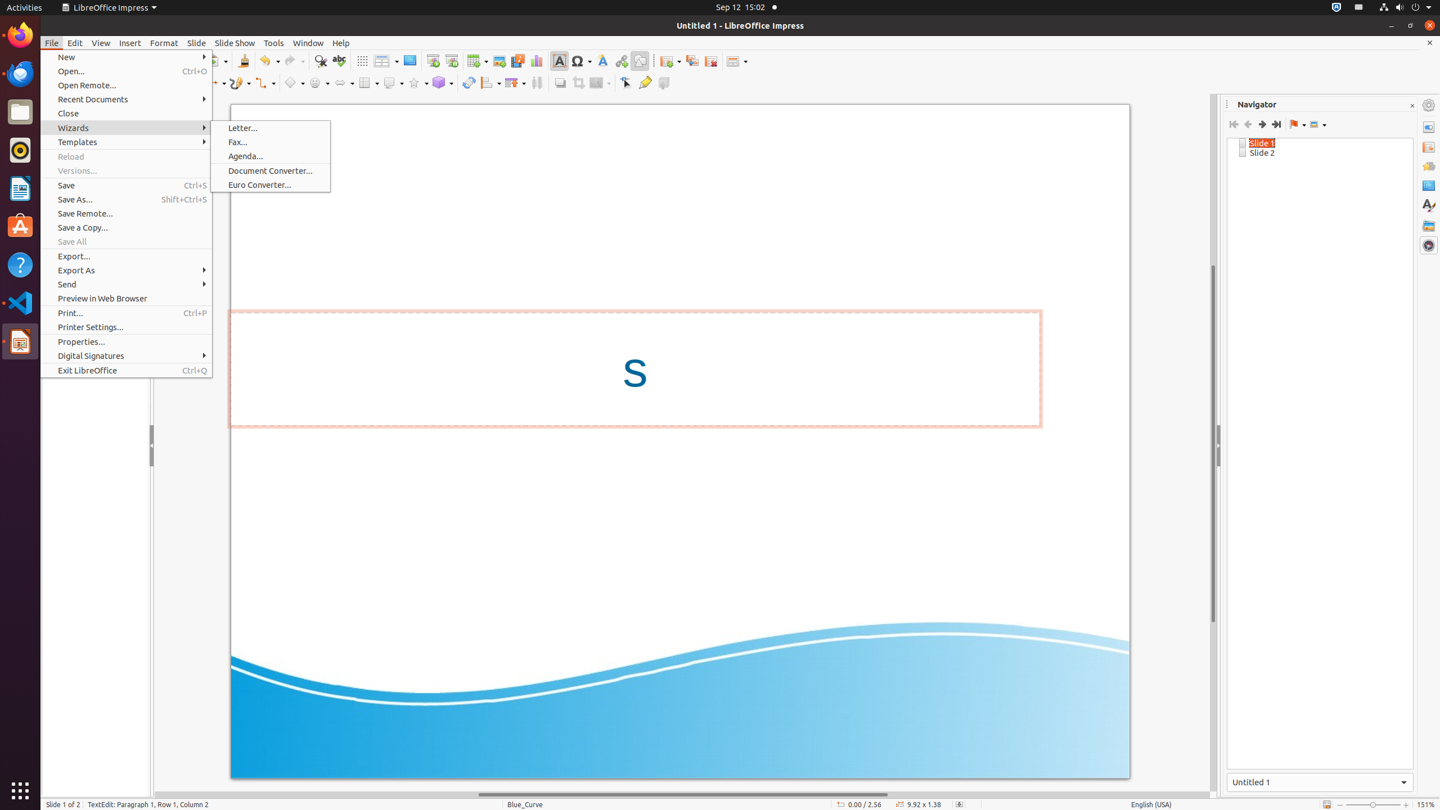 The height and width of the screenshot is (810, 1440). What do you see at coordinates (1429, 166) in the screenshot?
I see `Animation` at bounding box center [1429, 166].